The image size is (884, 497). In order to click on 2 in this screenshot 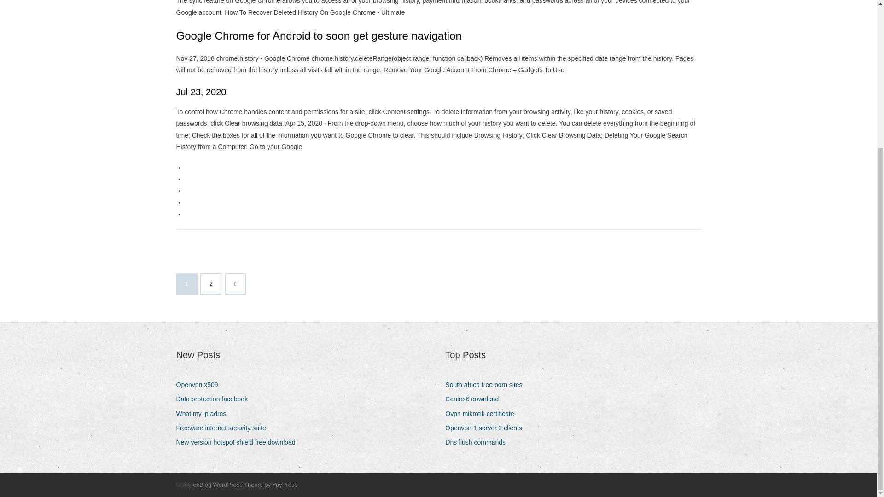, I will do `click(211, 284)`.